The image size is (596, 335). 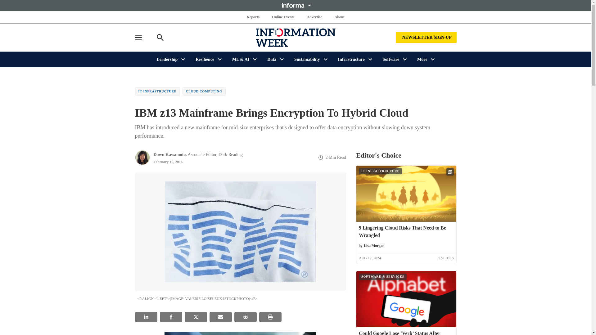 What do you see at coordinates (426, 37) in the screenshot?
I see `NEWSLETTER SIGN-UP` at bounding box center [426, 37].